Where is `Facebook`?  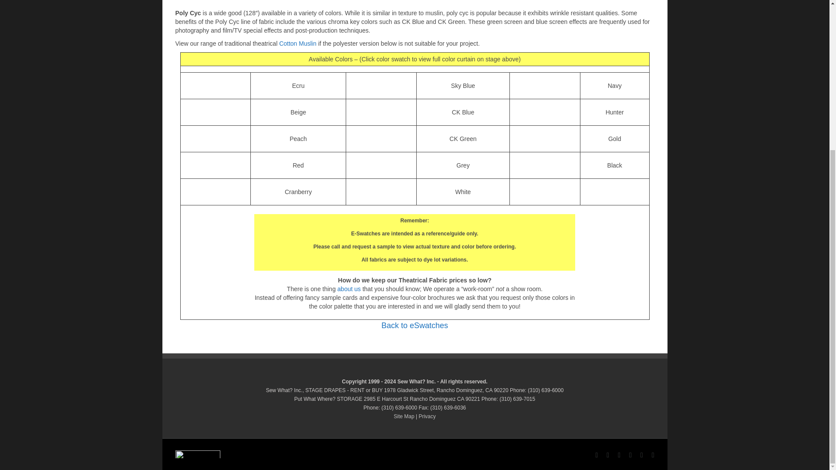
Facebook is located at coordinates (597, 455).